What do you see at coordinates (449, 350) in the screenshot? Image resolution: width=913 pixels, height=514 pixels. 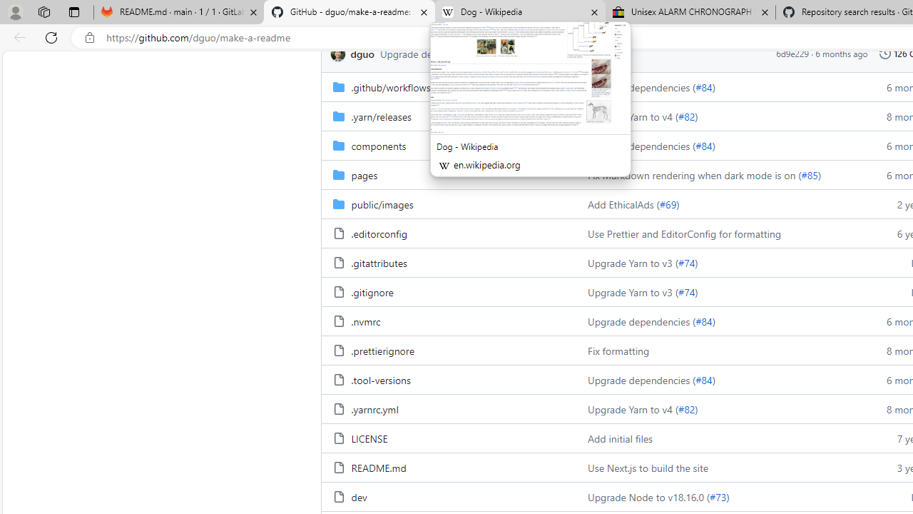 I see `.prettierignore, (File)` at bounding box center [449, 350].